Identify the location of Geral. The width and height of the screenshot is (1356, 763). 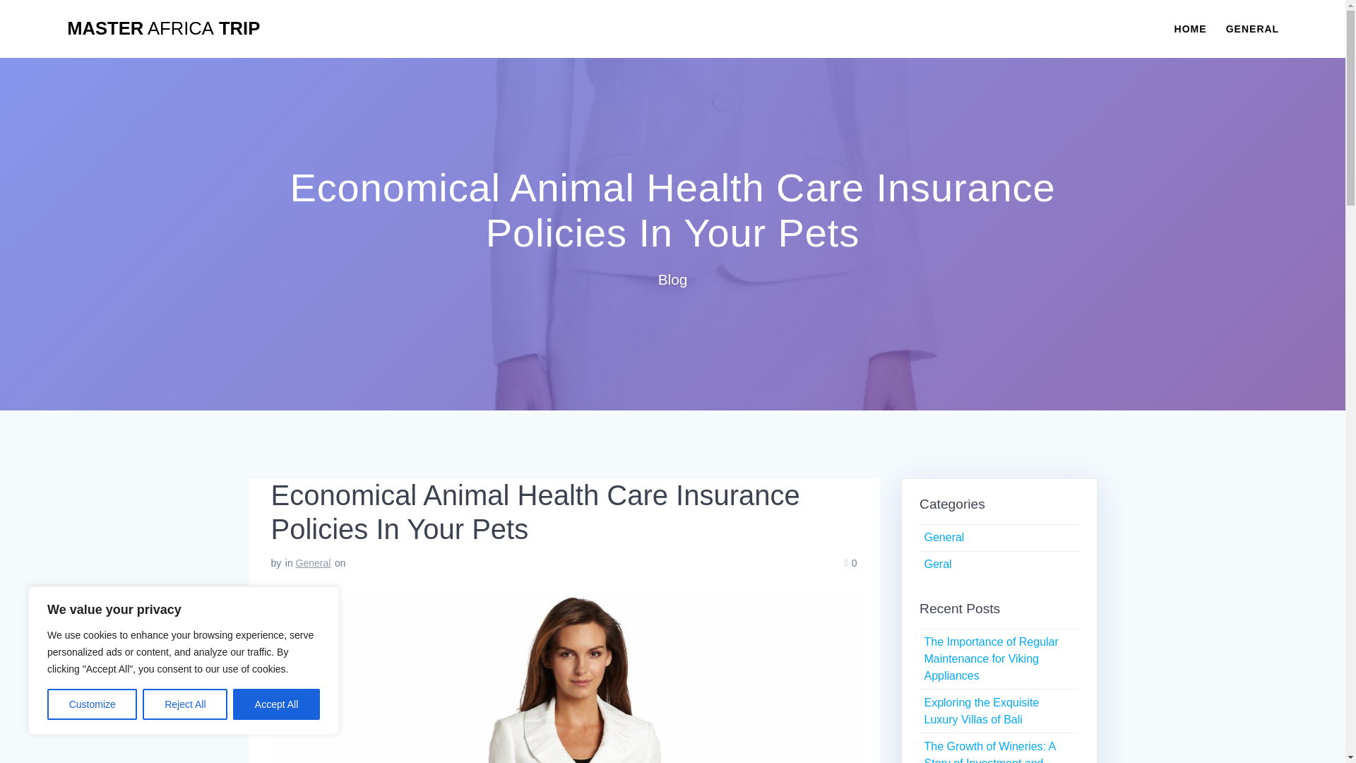
(937, 564).